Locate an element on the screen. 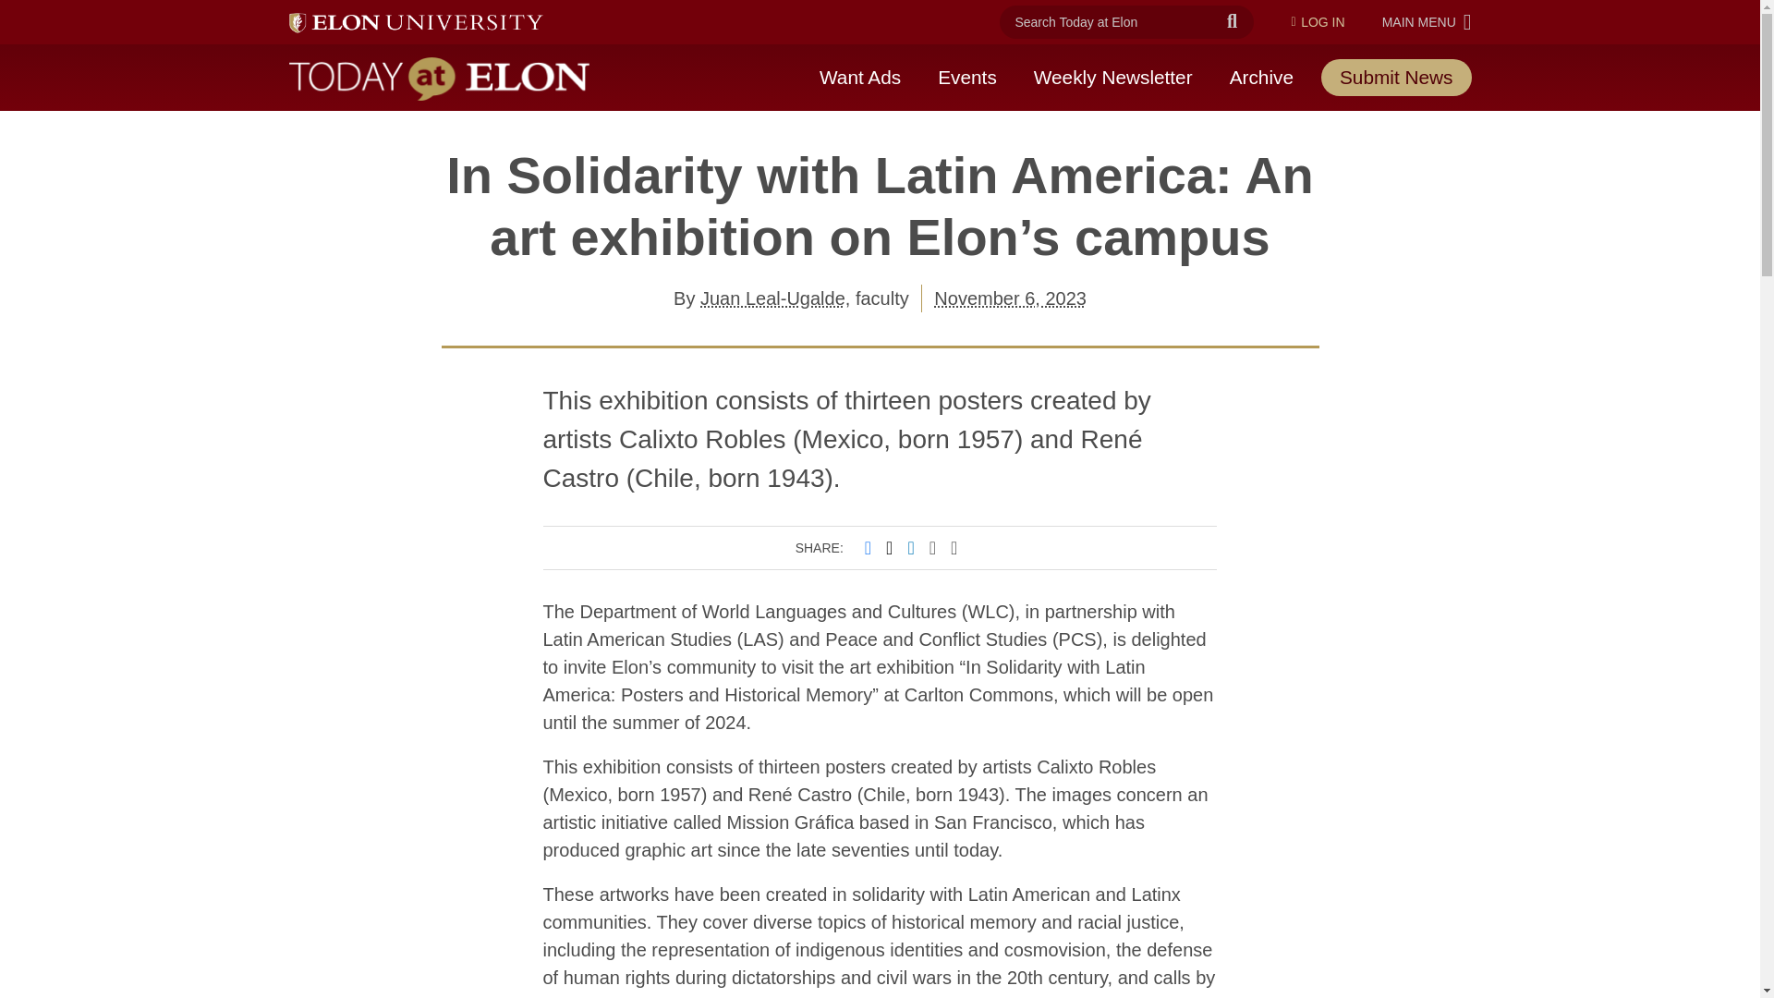 Image resolution: width=1774 pixels, height=998 pixels. Juan Leal-Ugalde is located at coordinates (1112, 77).